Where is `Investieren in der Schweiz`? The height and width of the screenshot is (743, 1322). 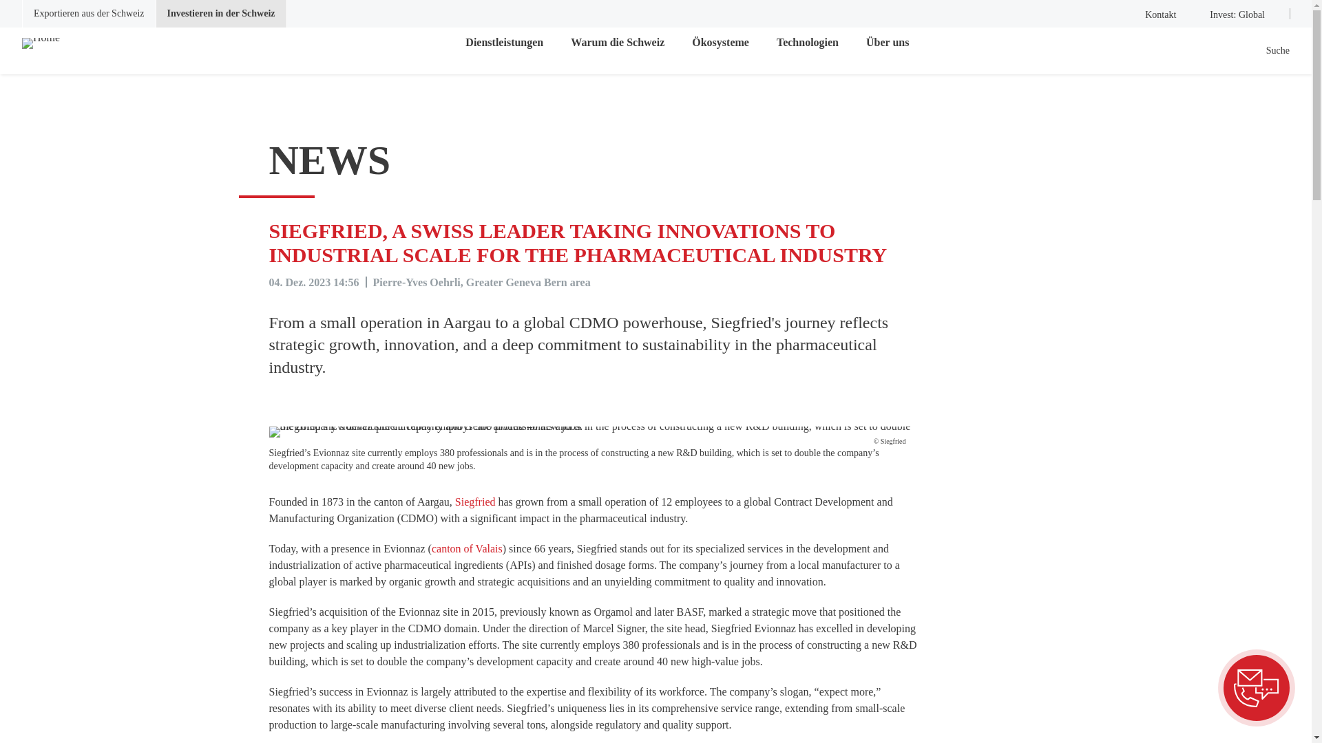
Investieren in der Schweiz is located at coordinates (221, 14).